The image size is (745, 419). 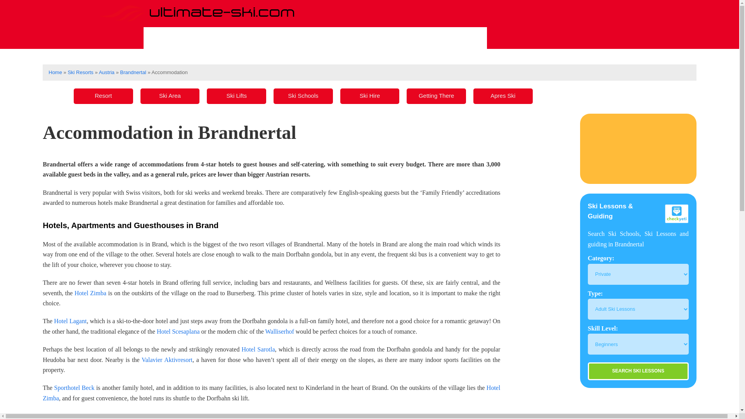 What do you see at coordinates (279, 331) in the screenshot?
I see `Hotel Walliserhof Brandnertal` at bounding box center [279, 331].